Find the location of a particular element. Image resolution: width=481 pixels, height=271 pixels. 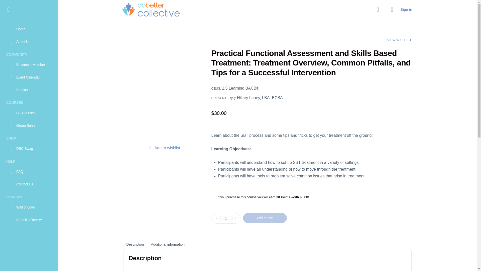

Contact Us is located at coordinates (29, 184).